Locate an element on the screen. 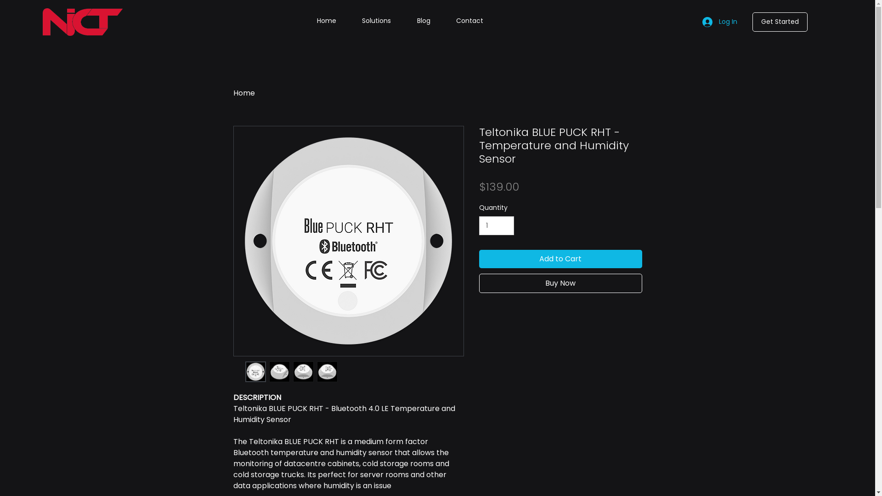 This screenshot has height=496, width=882. Add to Cart is located at coordinates (560, 259).